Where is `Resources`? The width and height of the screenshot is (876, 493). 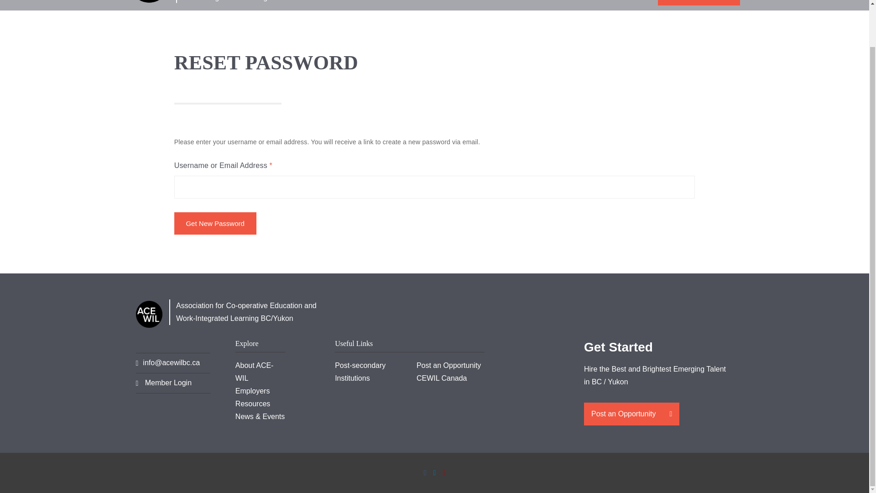
Resources is located at coordinates (562, 5).